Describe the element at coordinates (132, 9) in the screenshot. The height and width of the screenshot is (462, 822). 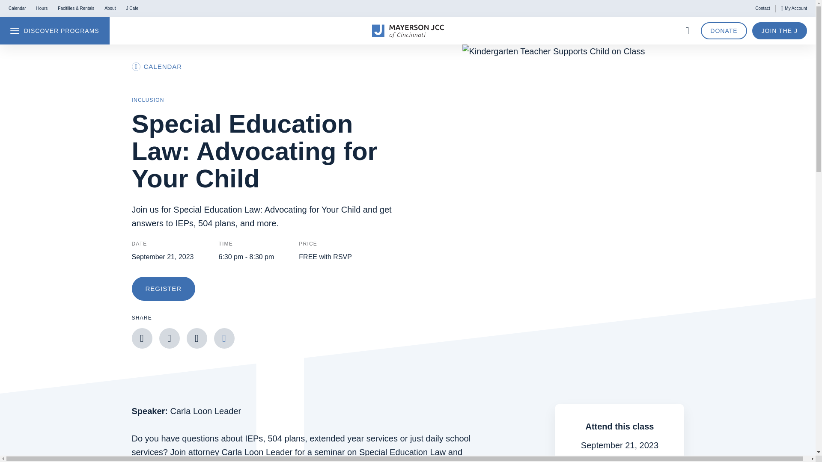
I see `J Cafe` at that location.